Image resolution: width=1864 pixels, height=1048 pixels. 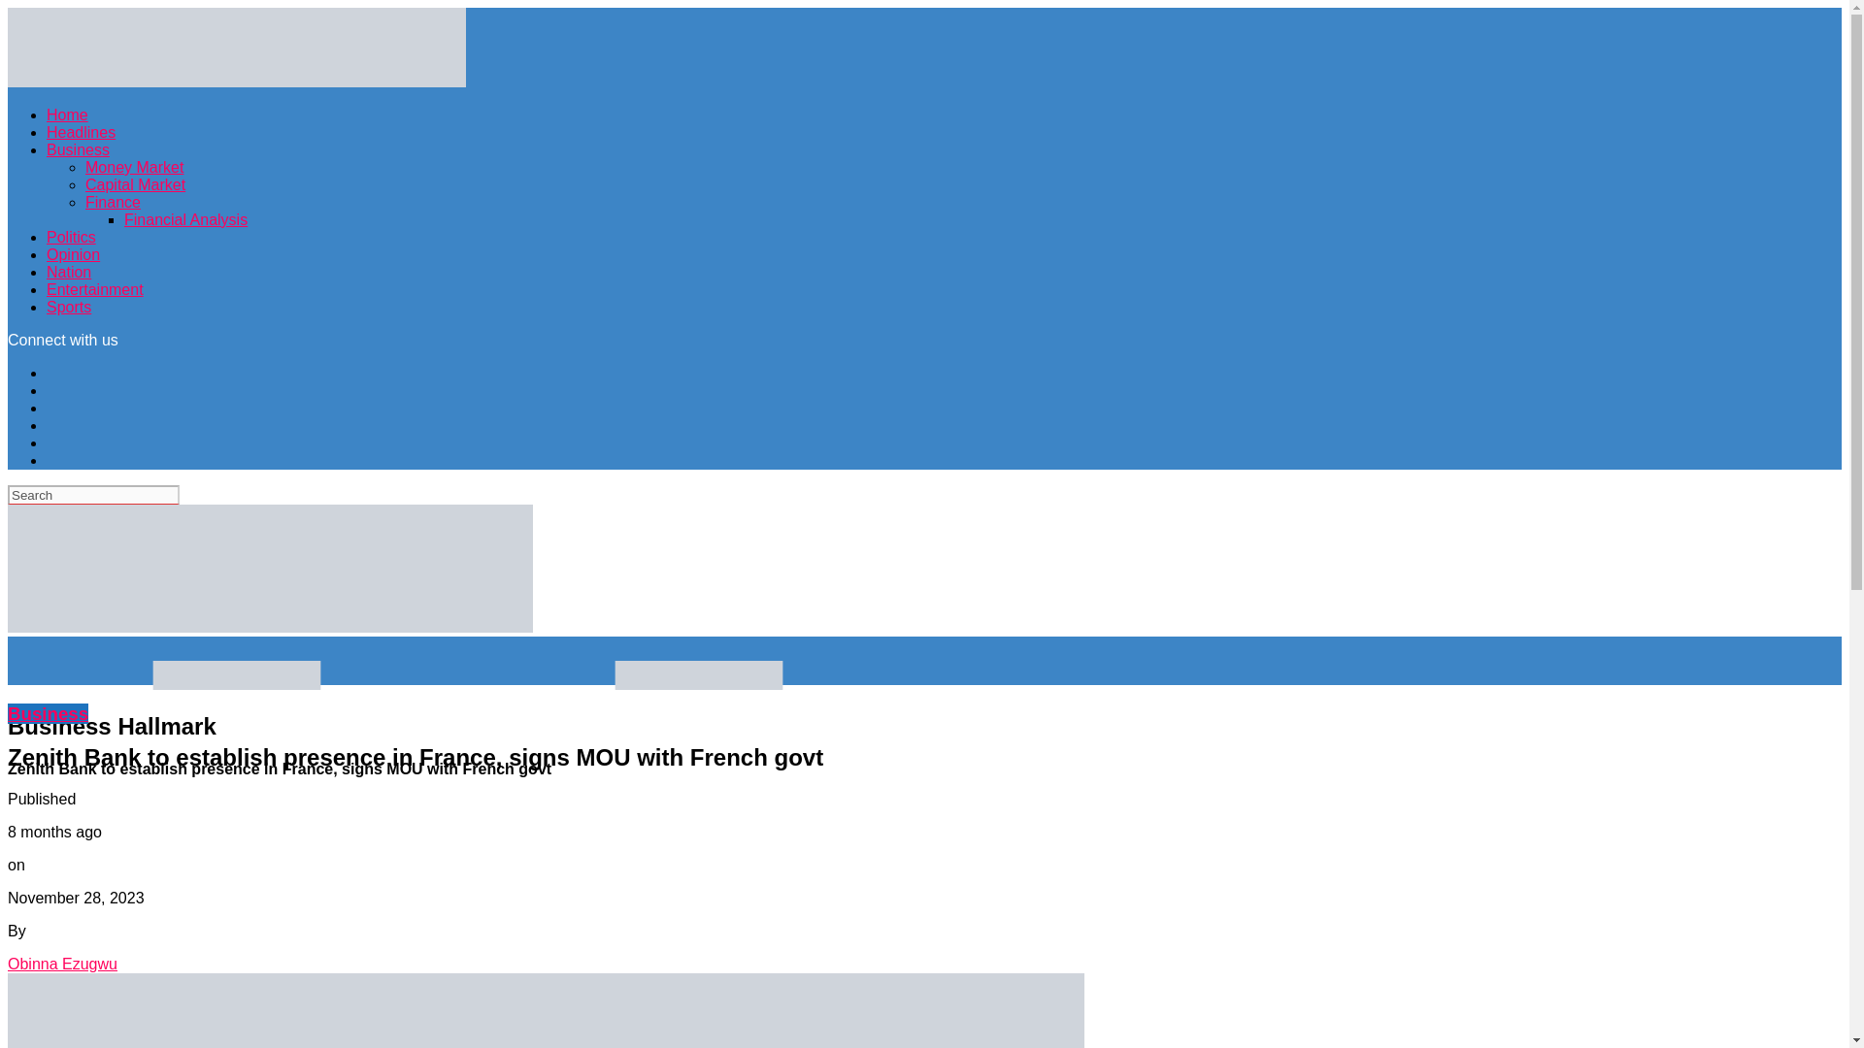 I want to click on Entertainment, so click(x=95, y=289).